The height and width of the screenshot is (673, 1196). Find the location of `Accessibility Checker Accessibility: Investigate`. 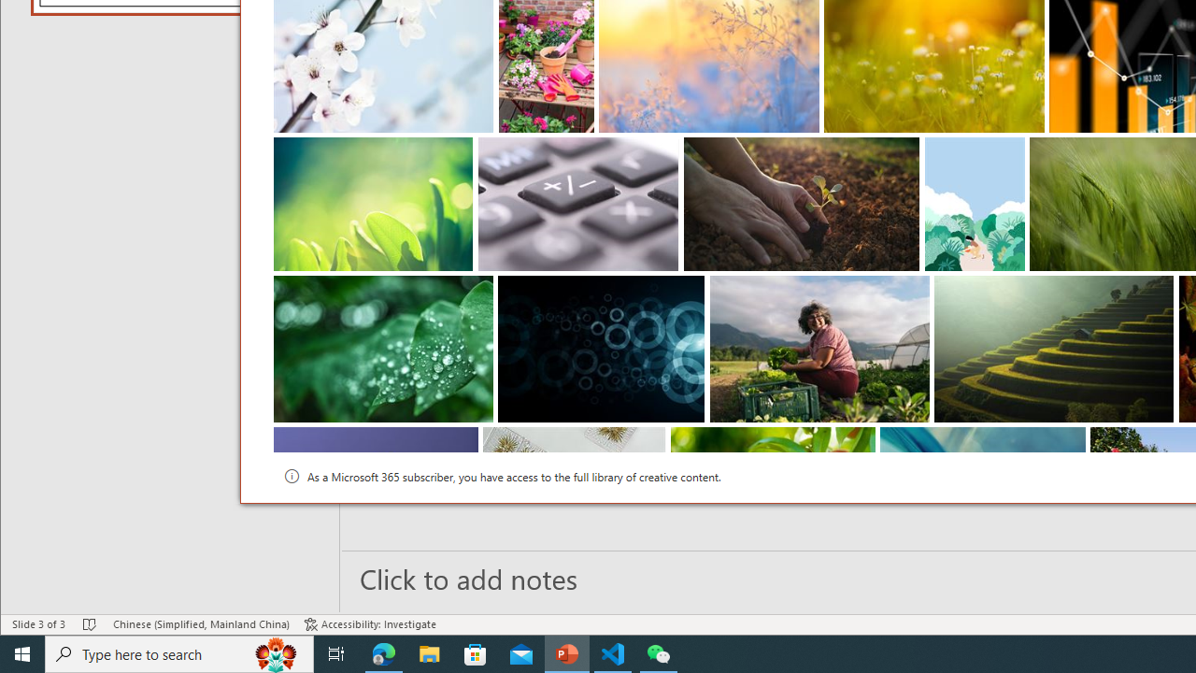

Accessibility Checker Accessibility: Investigate is located at coordinates (370, 624).